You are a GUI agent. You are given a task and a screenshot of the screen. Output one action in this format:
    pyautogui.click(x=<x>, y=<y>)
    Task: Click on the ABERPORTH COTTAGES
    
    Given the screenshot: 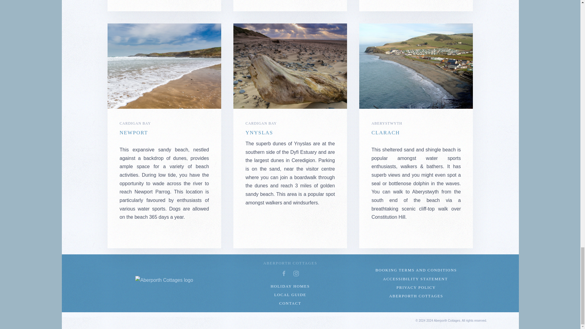 What is the action you would take?
    pyautogui.click(x=416, y=296)
    